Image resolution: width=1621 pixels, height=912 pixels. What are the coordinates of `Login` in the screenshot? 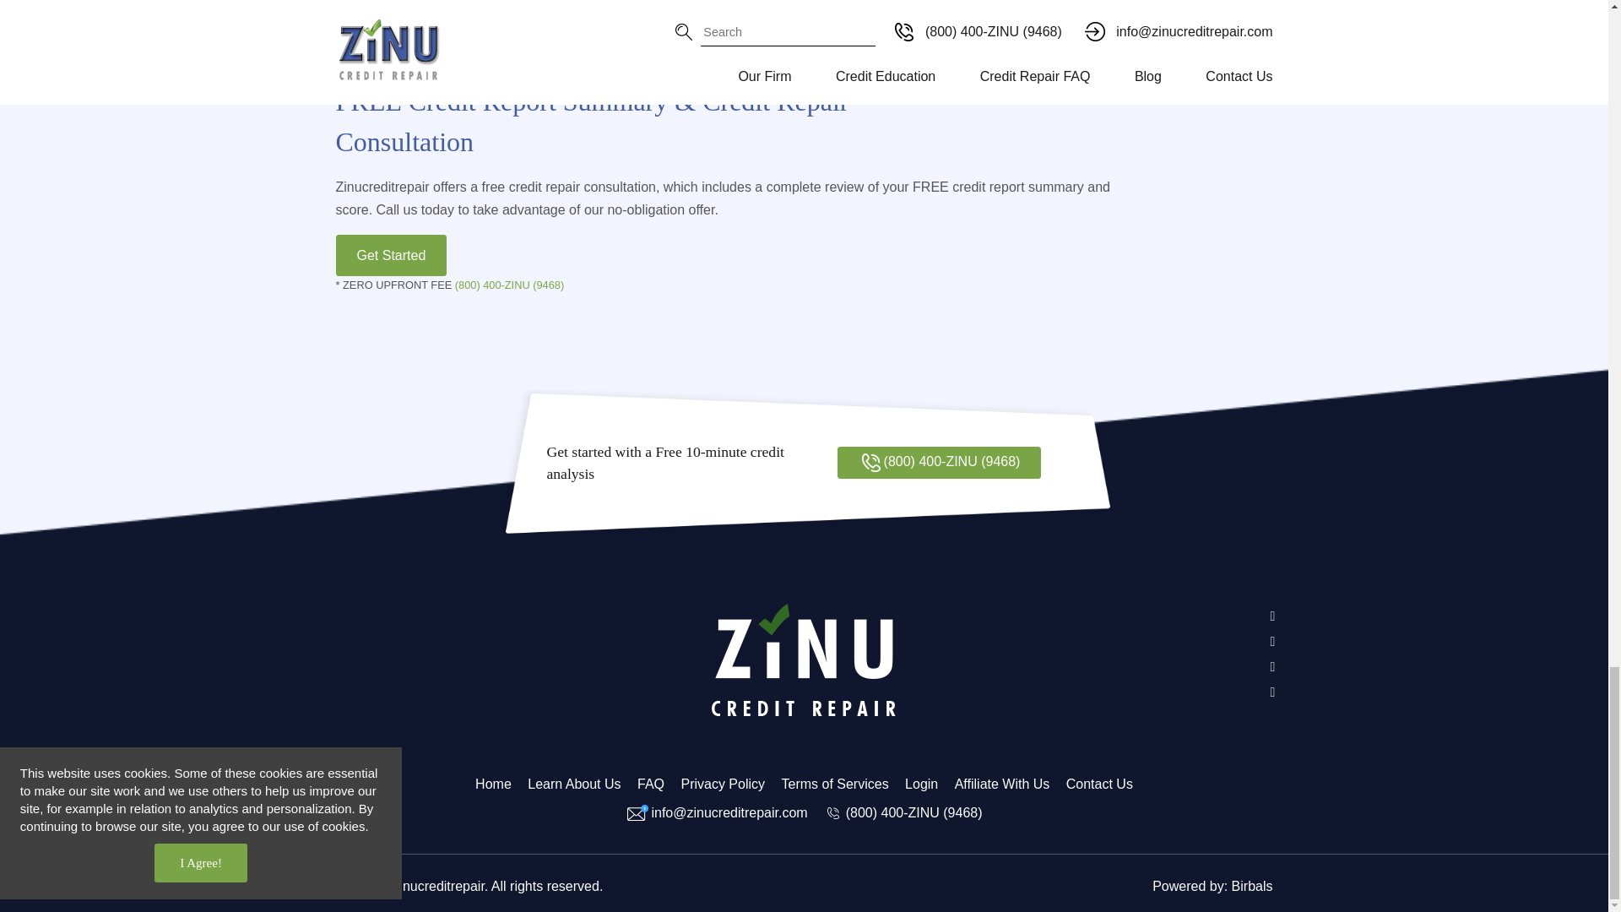 It's located at (921, 784).